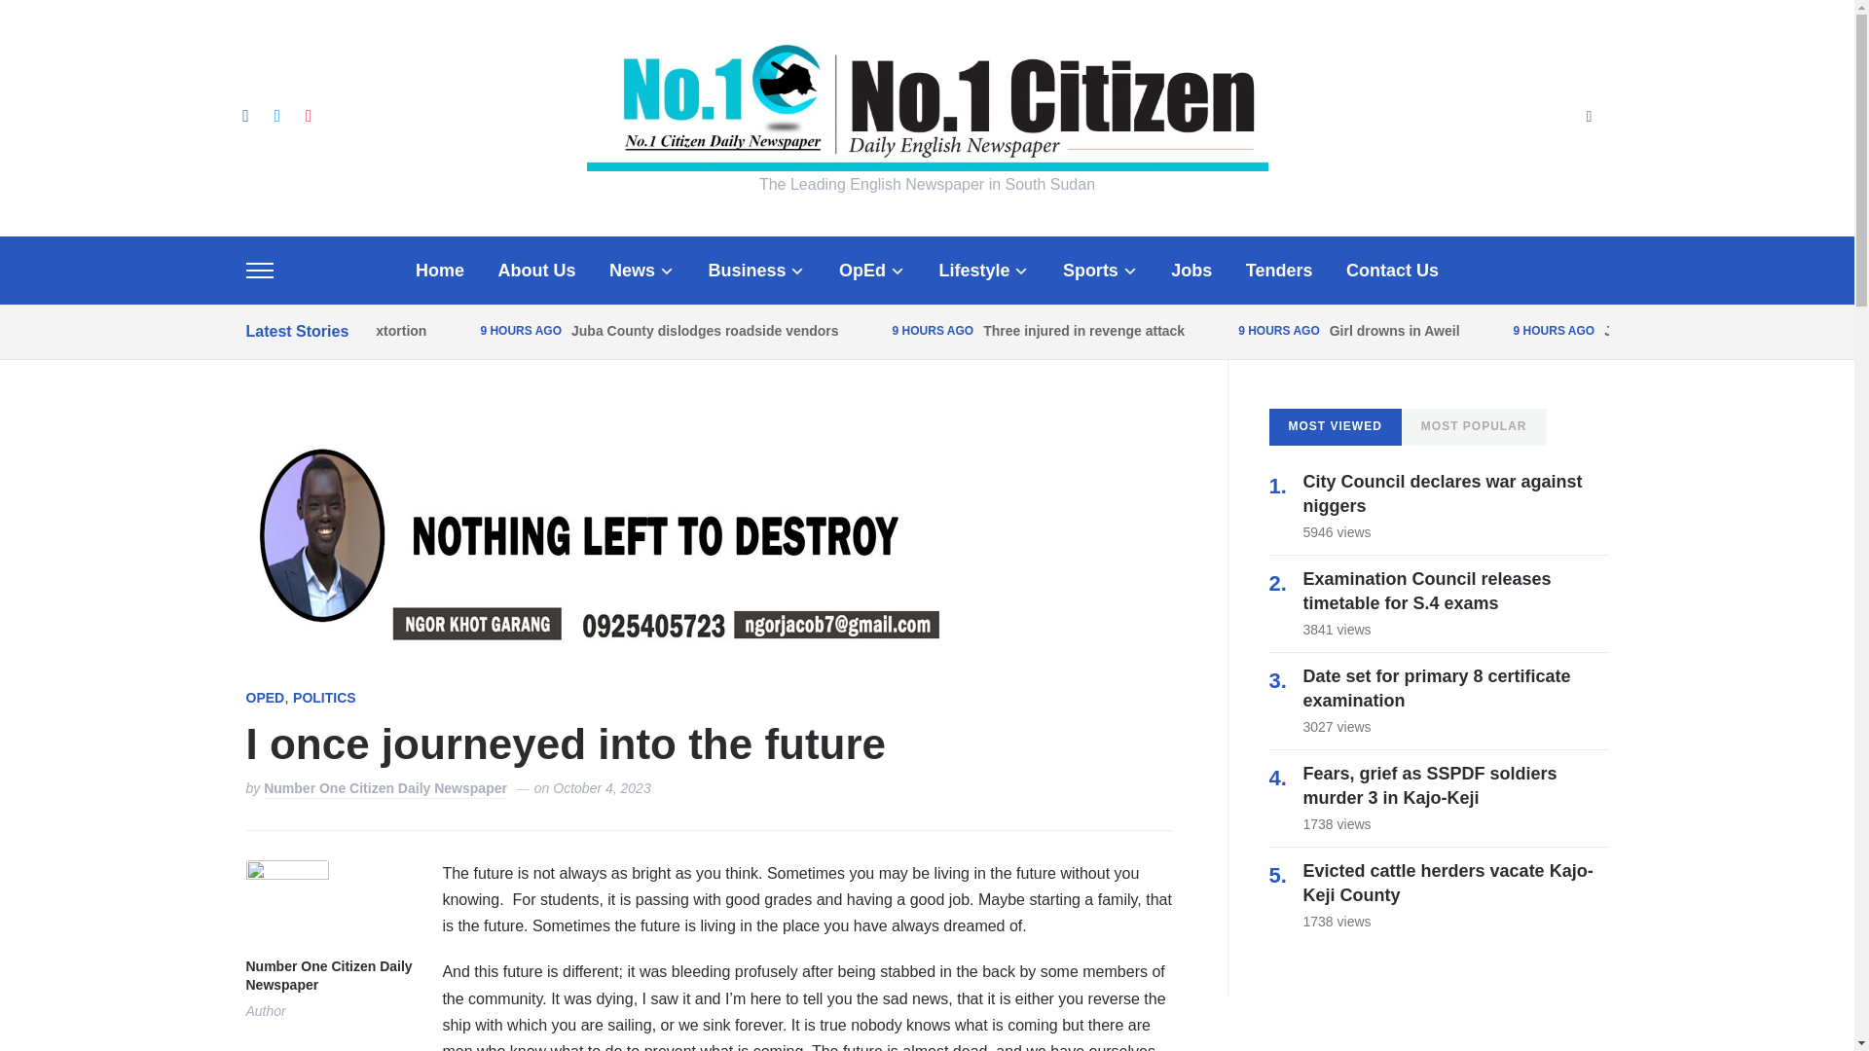  Describe the element at coordinates (244, 115) in the screenshot. I see `facebook` at that location.